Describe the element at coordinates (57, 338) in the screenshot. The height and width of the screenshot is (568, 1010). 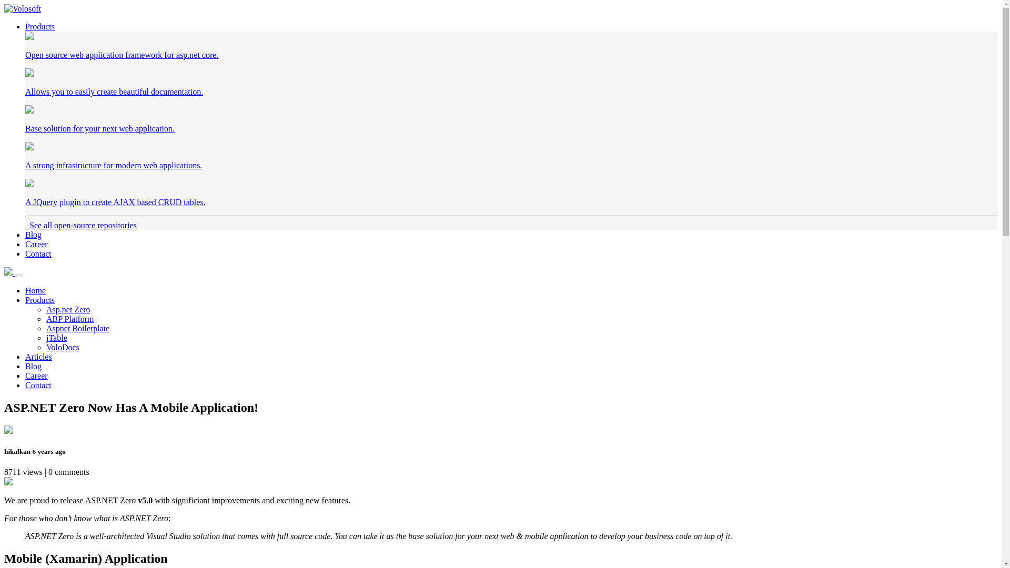
I see `jTable` at that location.